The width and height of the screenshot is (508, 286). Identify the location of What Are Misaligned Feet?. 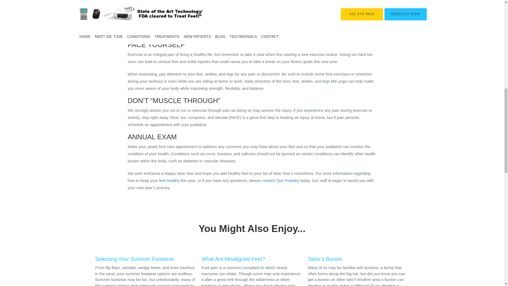
(252, 258).